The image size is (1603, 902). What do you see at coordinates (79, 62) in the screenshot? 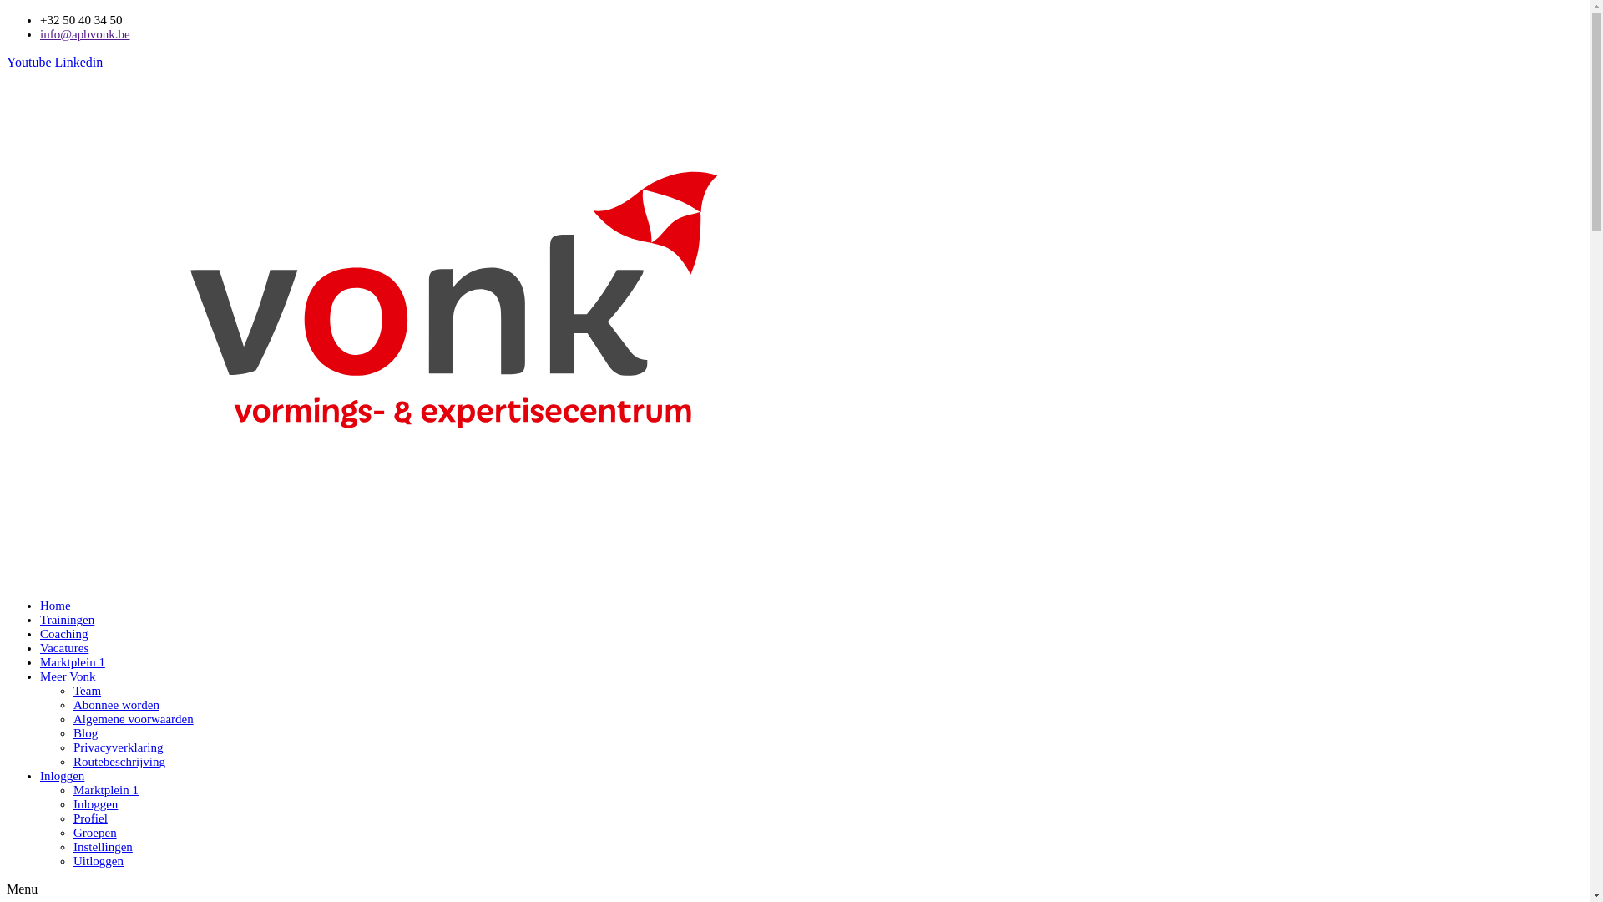
I see `Linkedin` at bounding box center [79, 62].